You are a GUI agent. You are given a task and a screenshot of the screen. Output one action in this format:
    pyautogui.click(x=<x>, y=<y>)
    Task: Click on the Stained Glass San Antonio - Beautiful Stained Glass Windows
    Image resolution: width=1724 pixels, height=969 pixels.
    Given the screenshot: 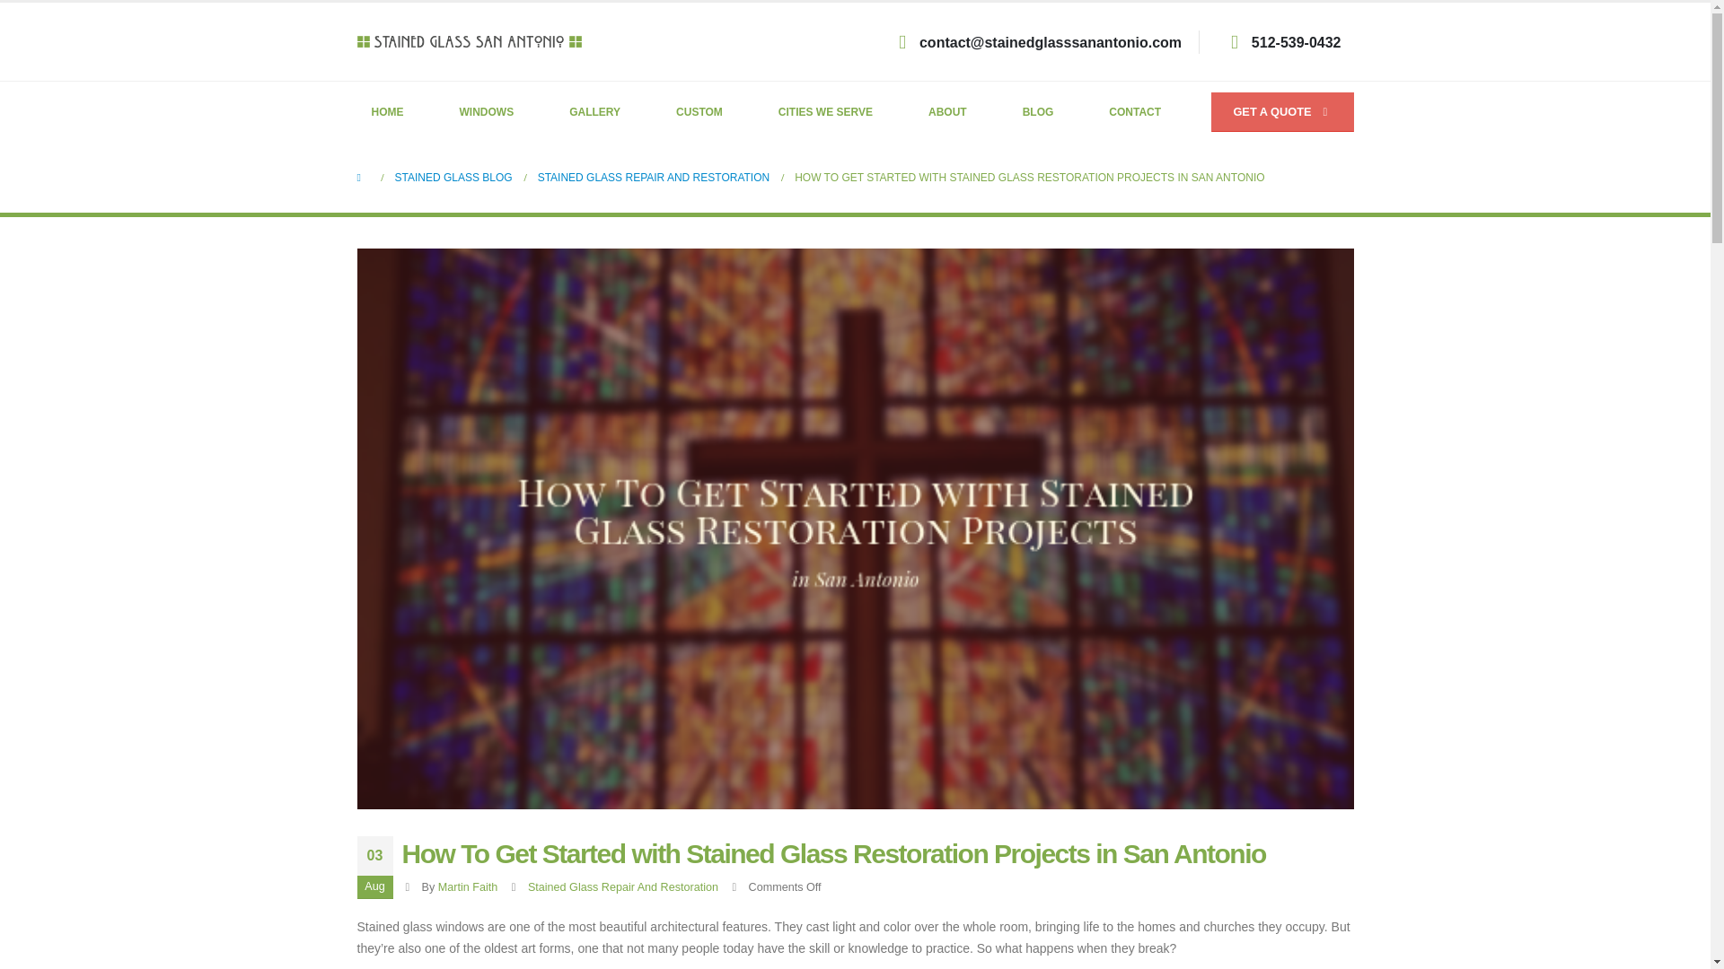 What is the action you would take?
    pyautogui.click(x=469, y=41)
    